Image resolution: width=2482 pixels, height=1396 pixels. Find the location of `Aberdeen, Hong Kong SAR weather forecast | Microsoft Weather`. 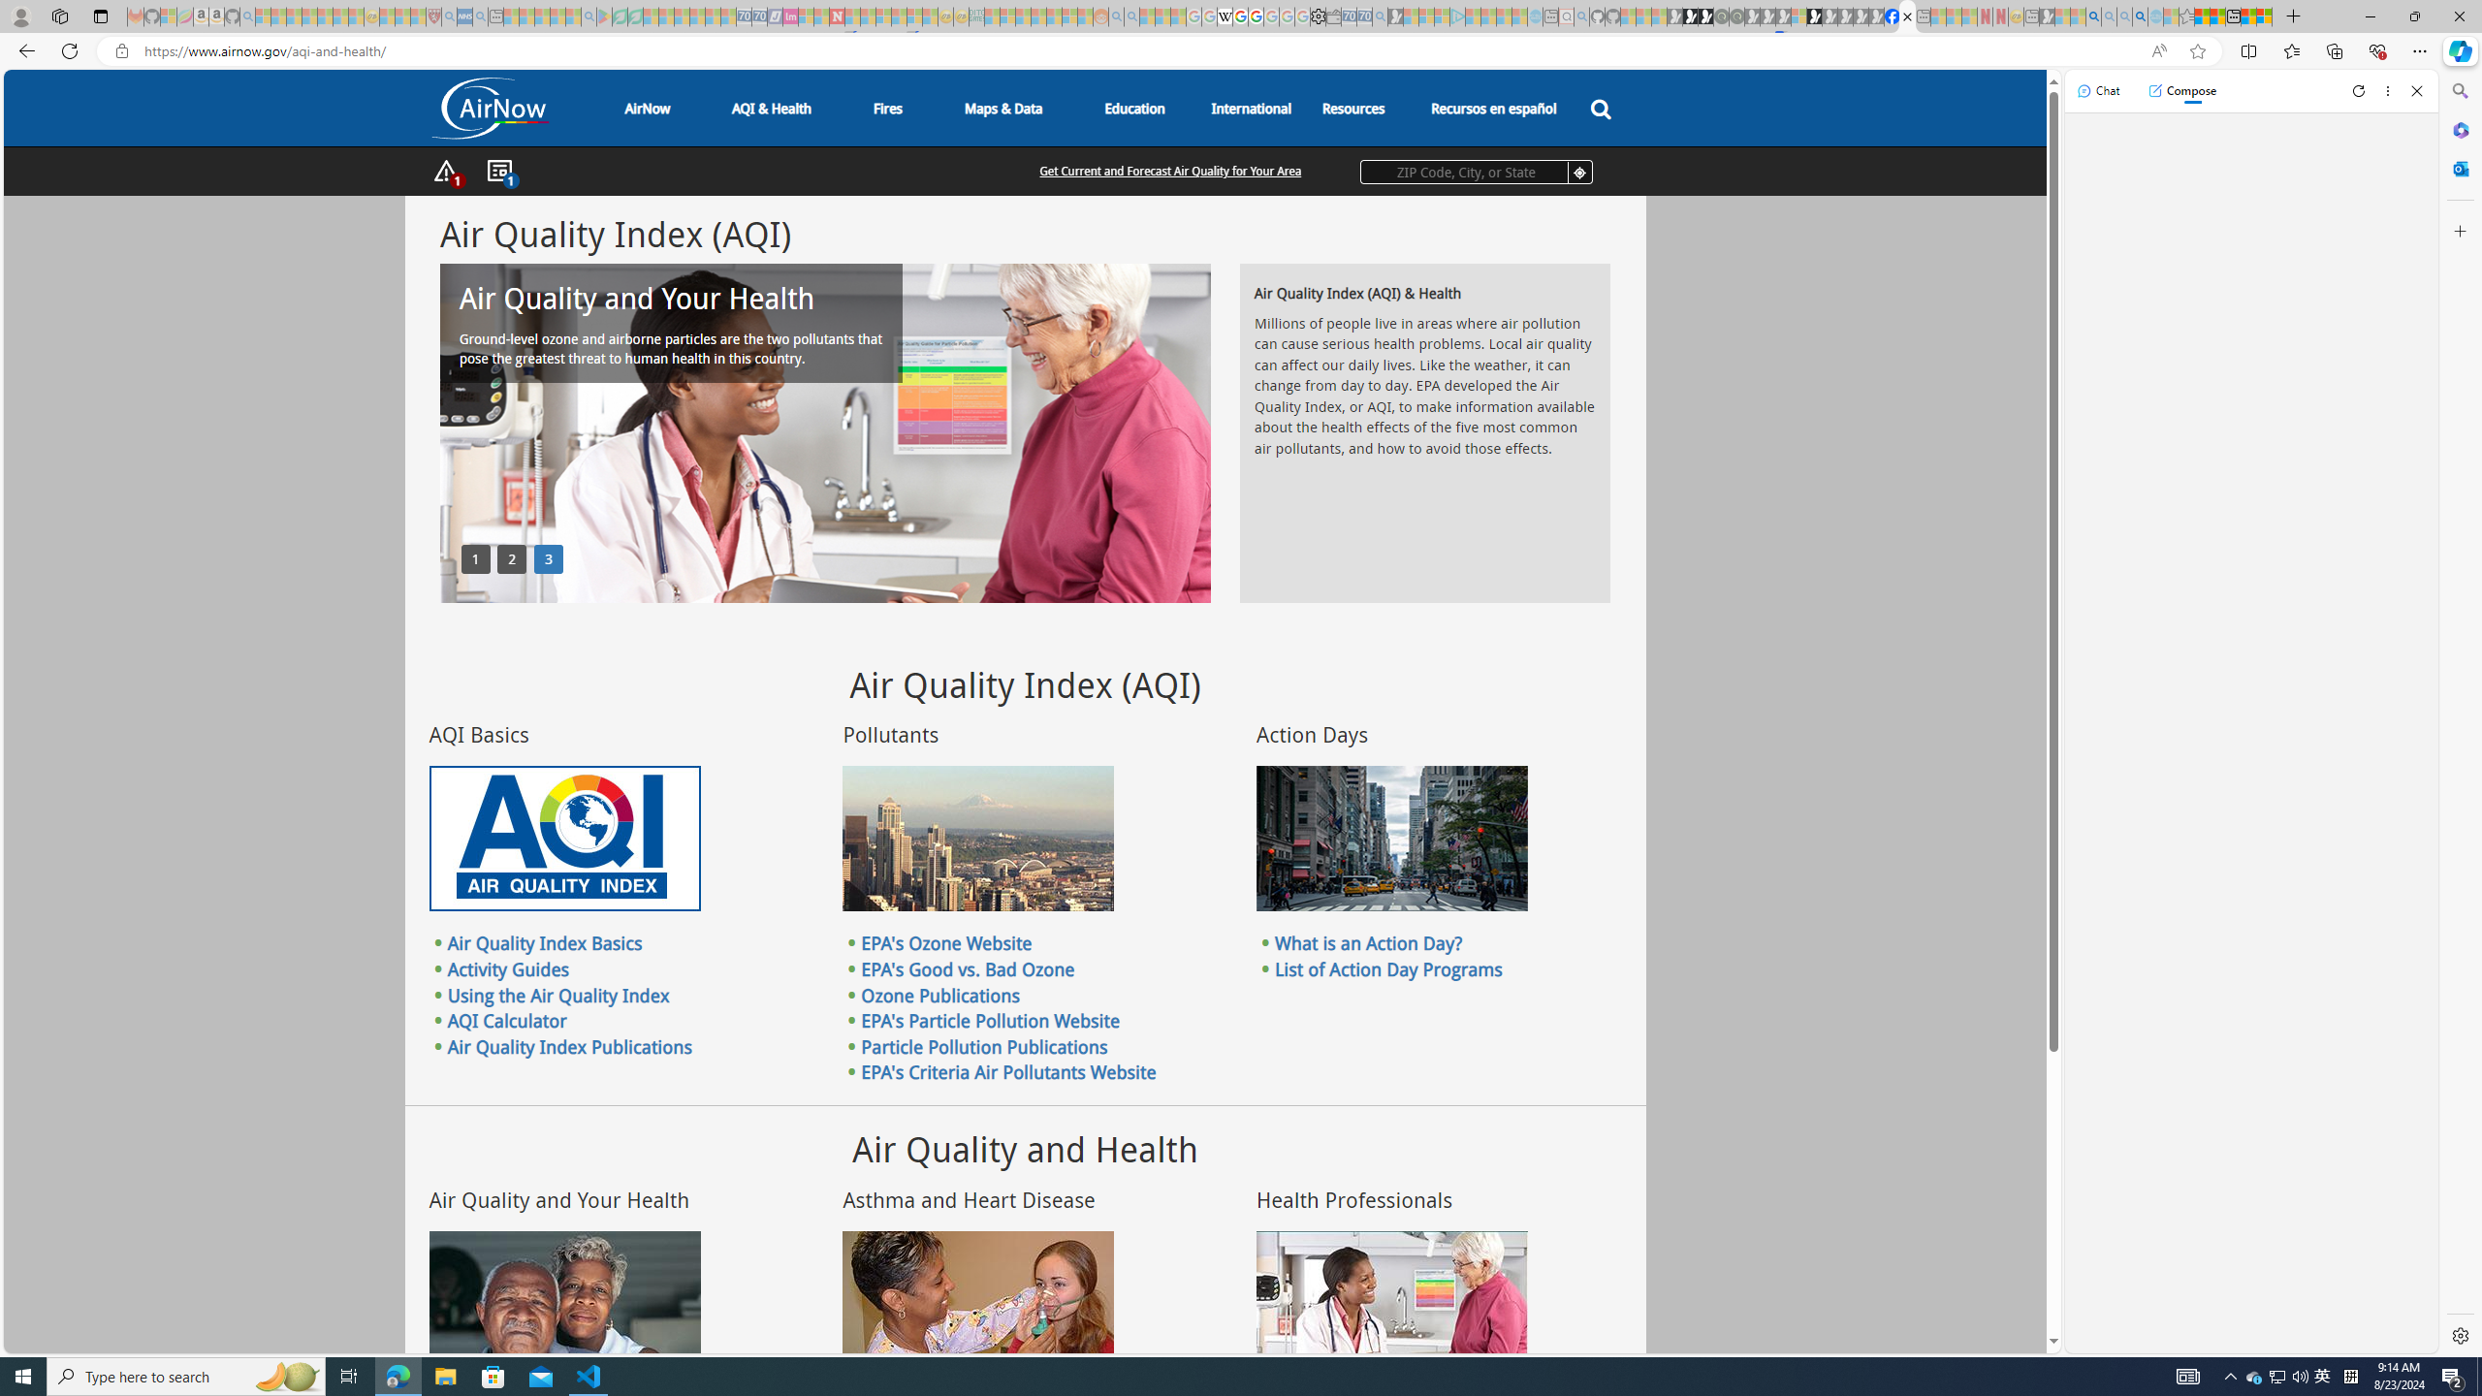

Aberdeen, Hong Kong SAR weather forecast | Microsoft Weather is located at coordinates (2217, 16).